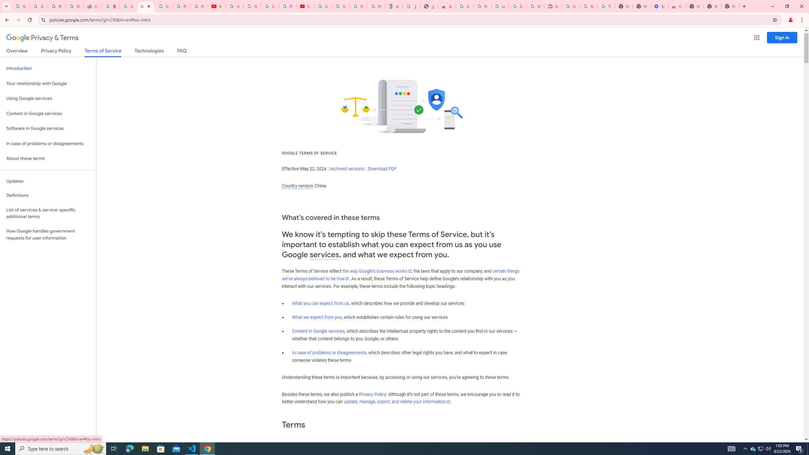 The width and height of the screenshot is (809, 455). What do you see at coordinates (234, 6) in the screenshot?
I see `YouTube` at bounding box center [234, 6].